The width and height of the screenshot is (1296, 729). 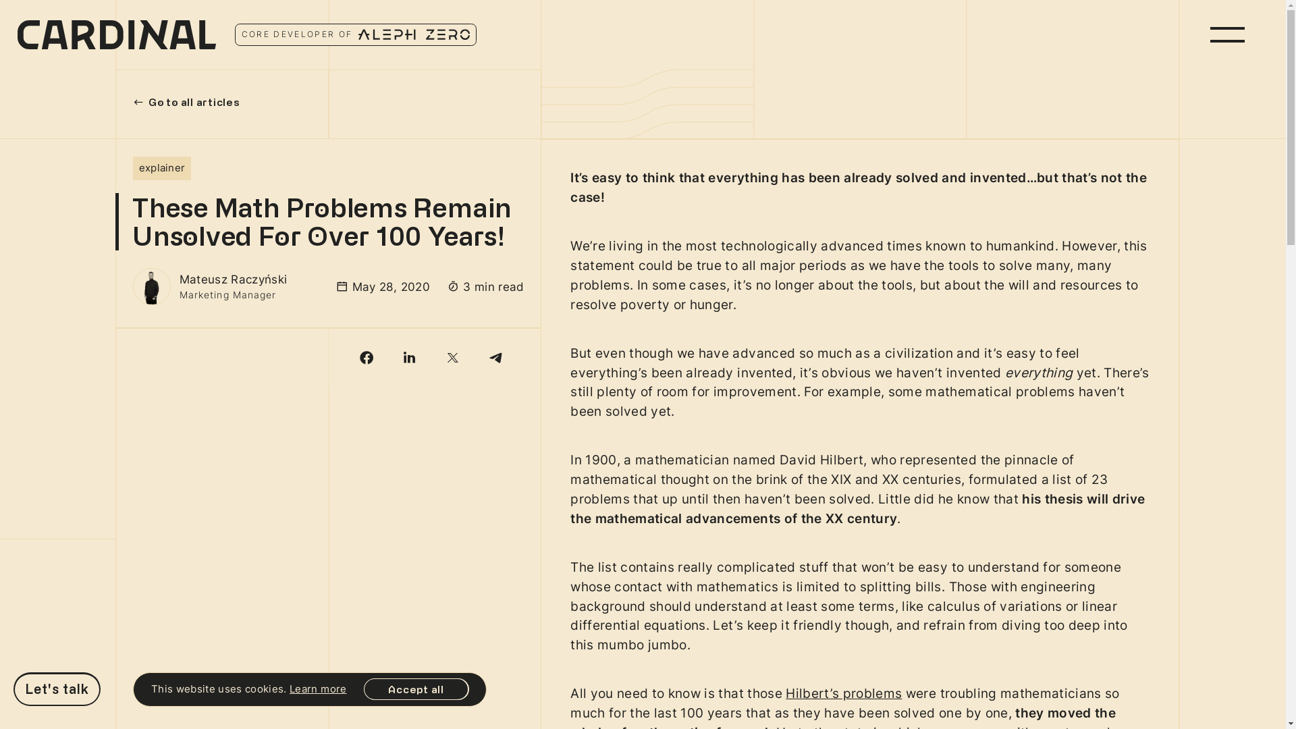 What do you see at coordinates (367, 358) in the screenshot?
I see `Facebook` at bounding box center [367, 358].